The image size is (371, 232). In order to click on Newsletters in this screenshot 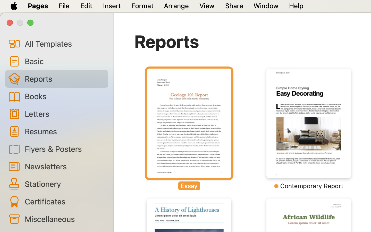, I will do `click(64, 166)`.